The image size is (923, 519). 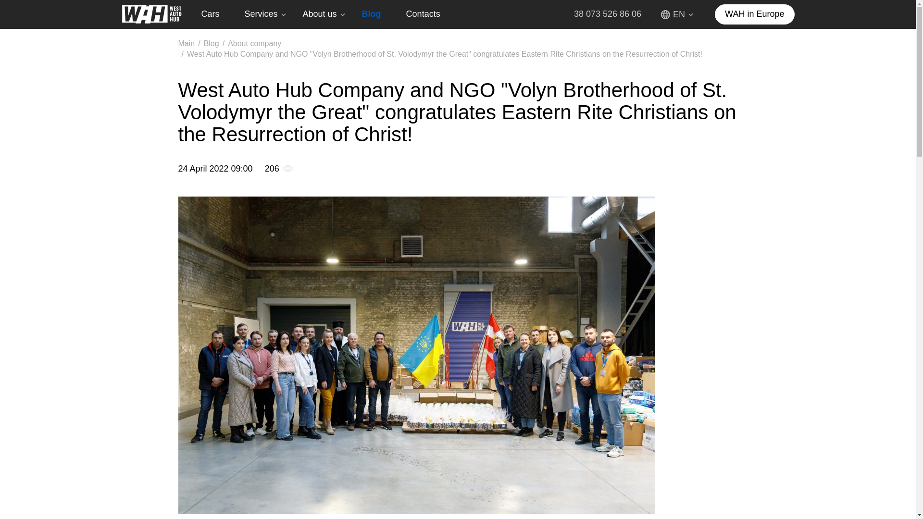 I want to click on WAH in Europe, so click(x=754, y=14).